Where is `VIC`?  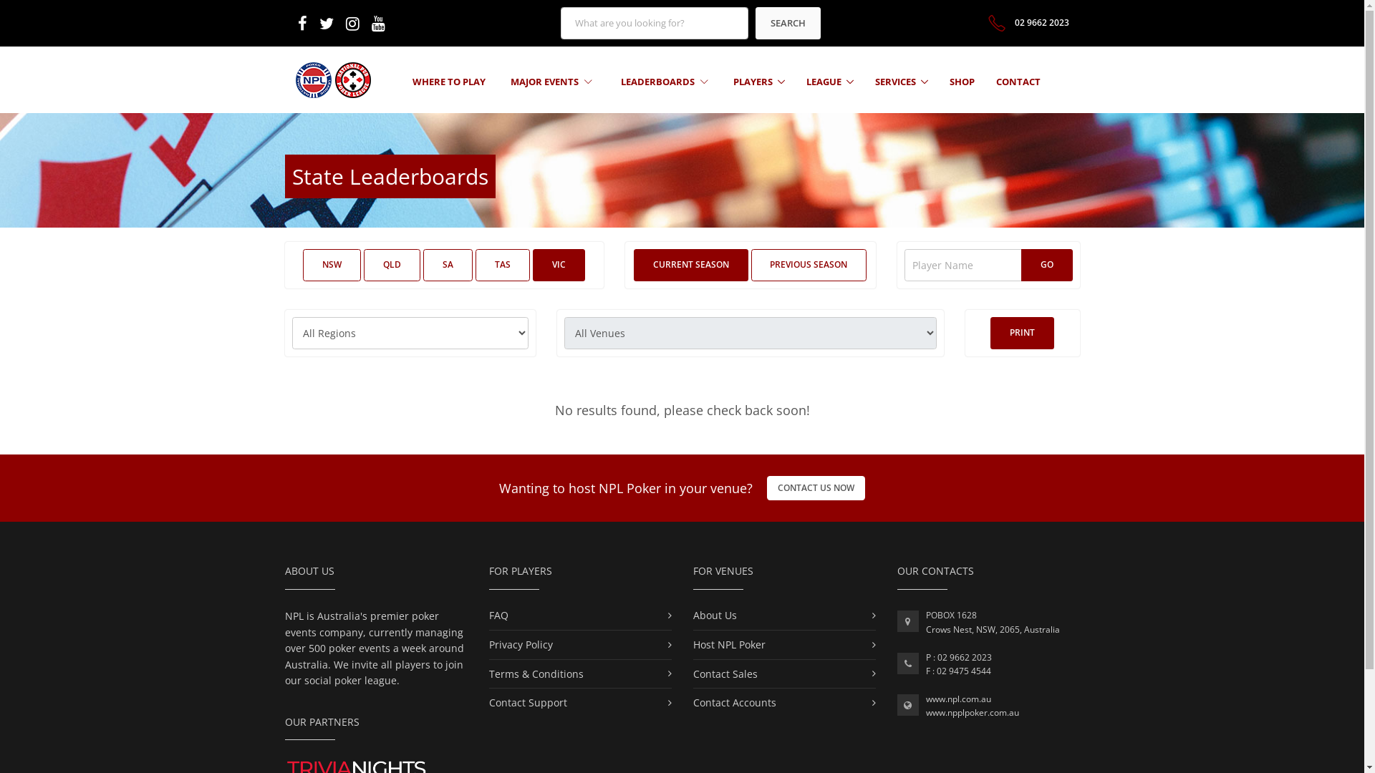 VIC is located at coordinates (559, 265).